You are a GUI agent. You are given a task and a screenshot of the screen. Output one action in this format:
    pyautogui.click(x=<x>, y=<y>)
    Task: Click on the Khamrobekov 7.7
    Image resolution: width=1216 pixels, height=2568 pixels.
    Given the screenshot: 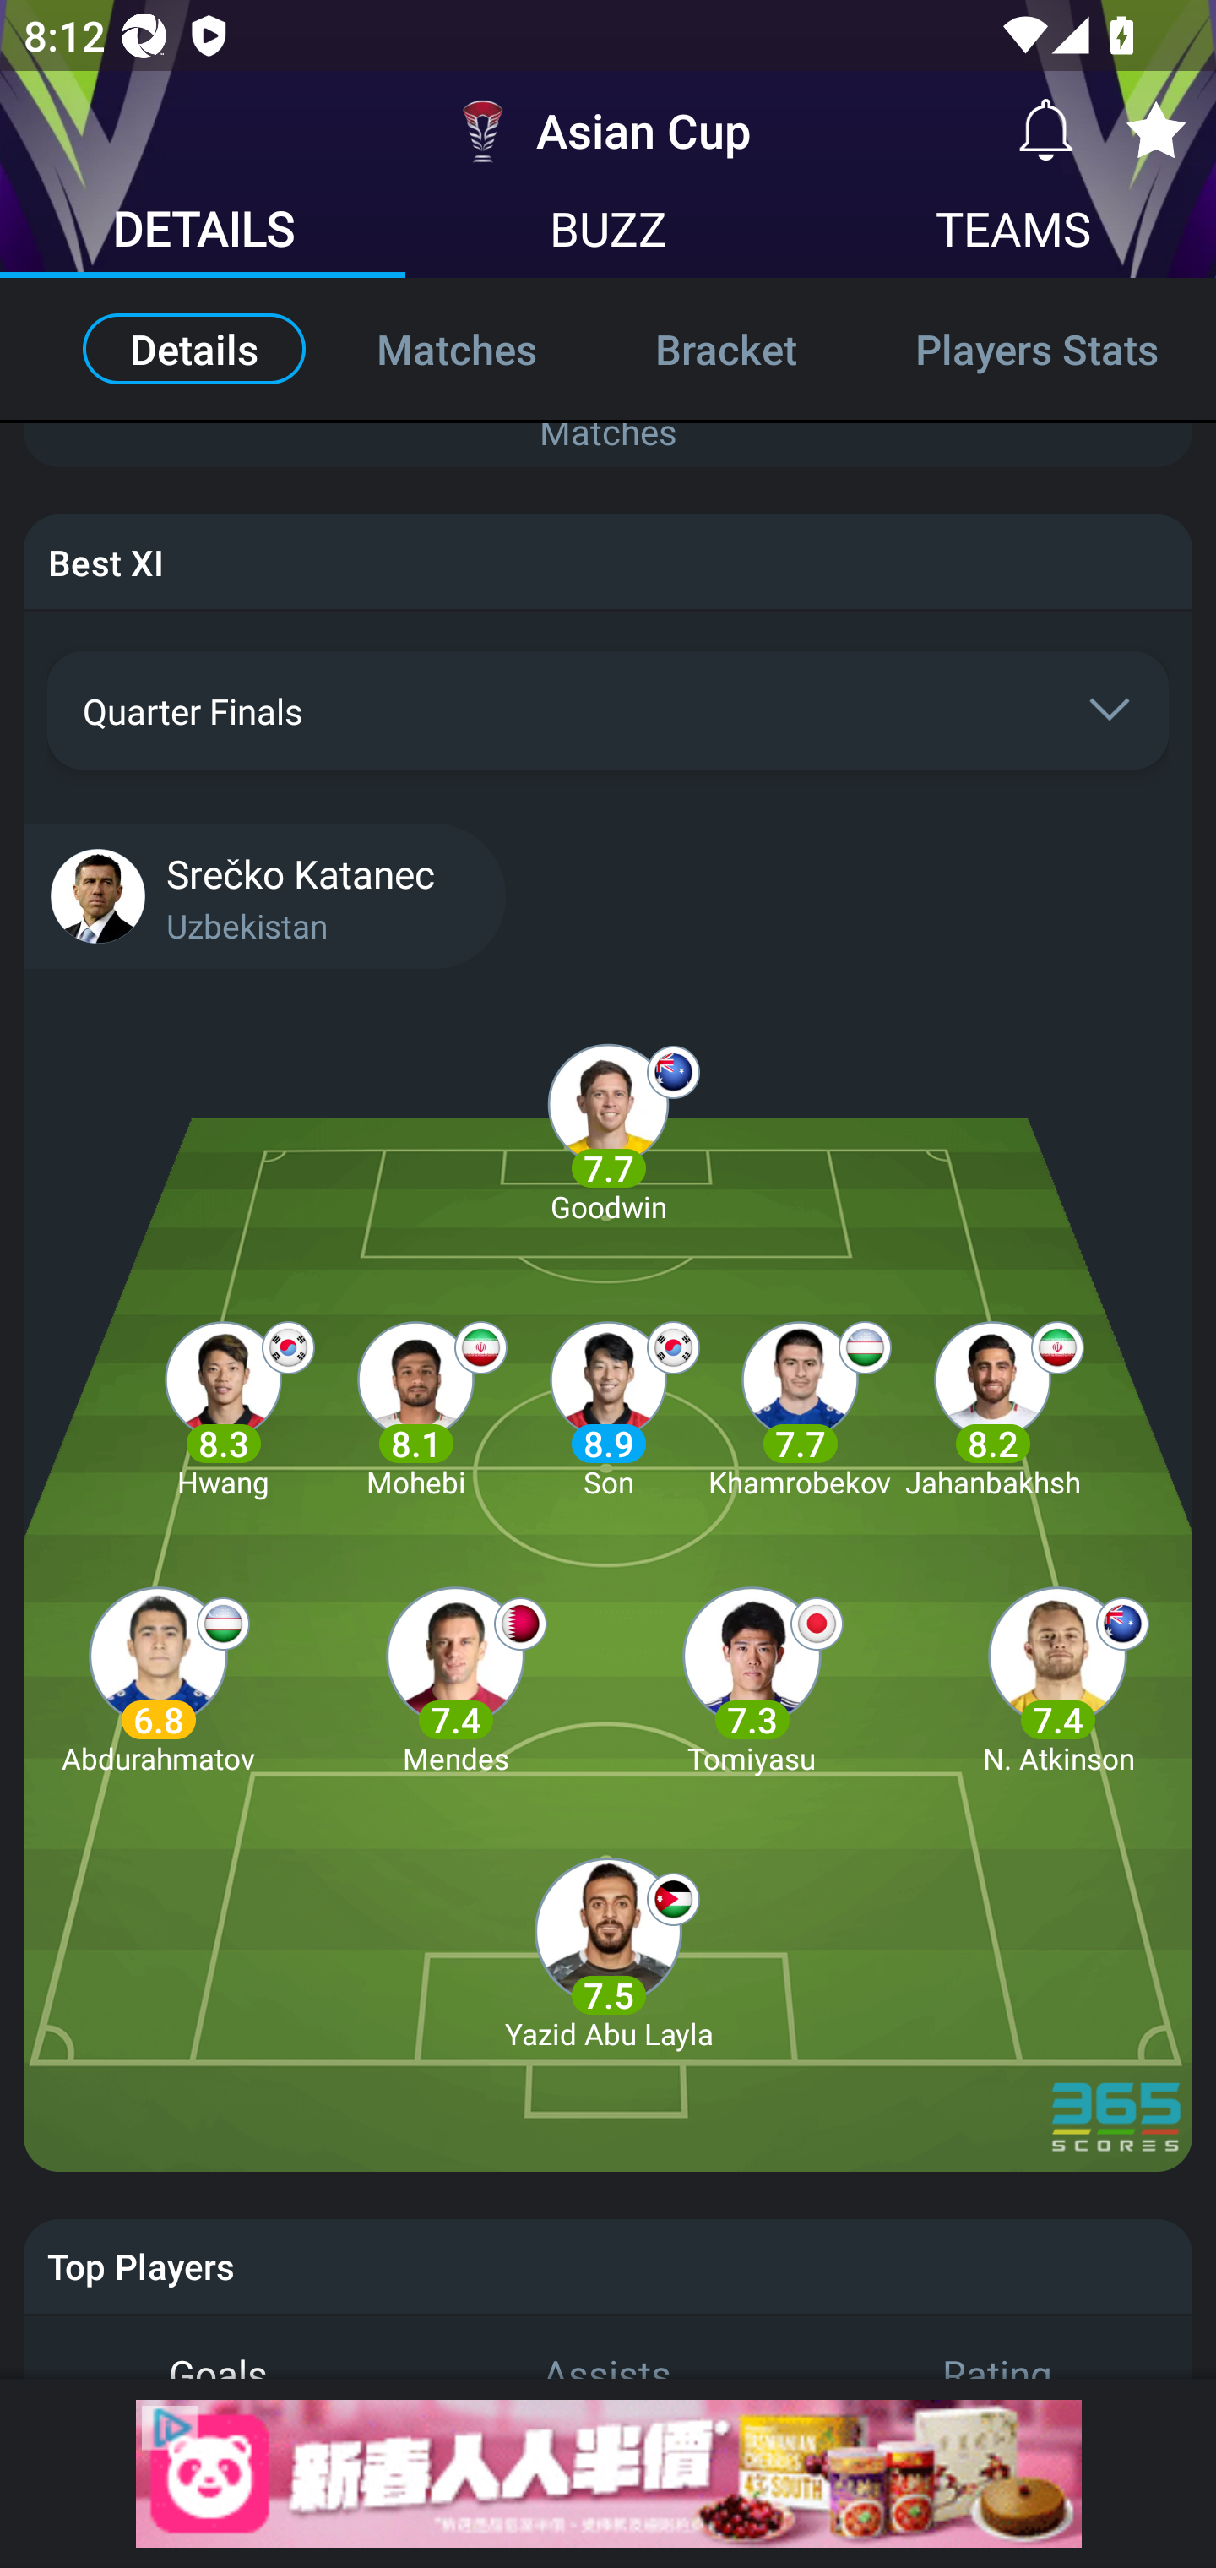 What is the action you would take?
    pyautogui.click(x=800, y=1404)
    